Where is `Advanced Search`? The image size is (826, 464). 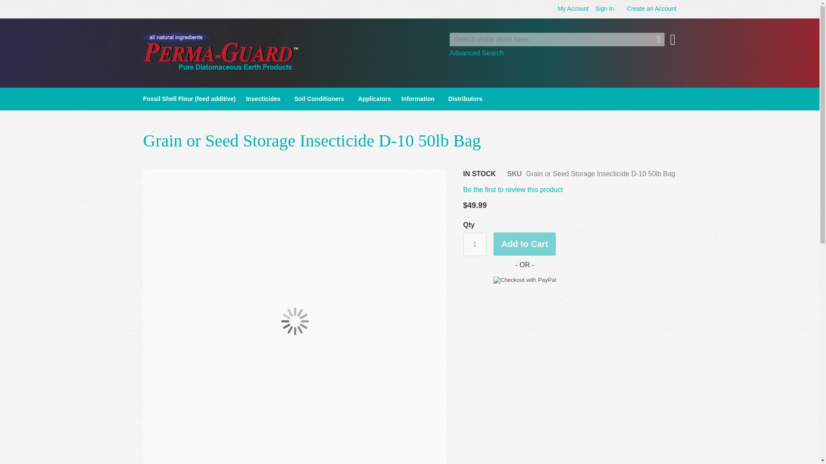
Advanced Search is located at coordinates (477, 52).